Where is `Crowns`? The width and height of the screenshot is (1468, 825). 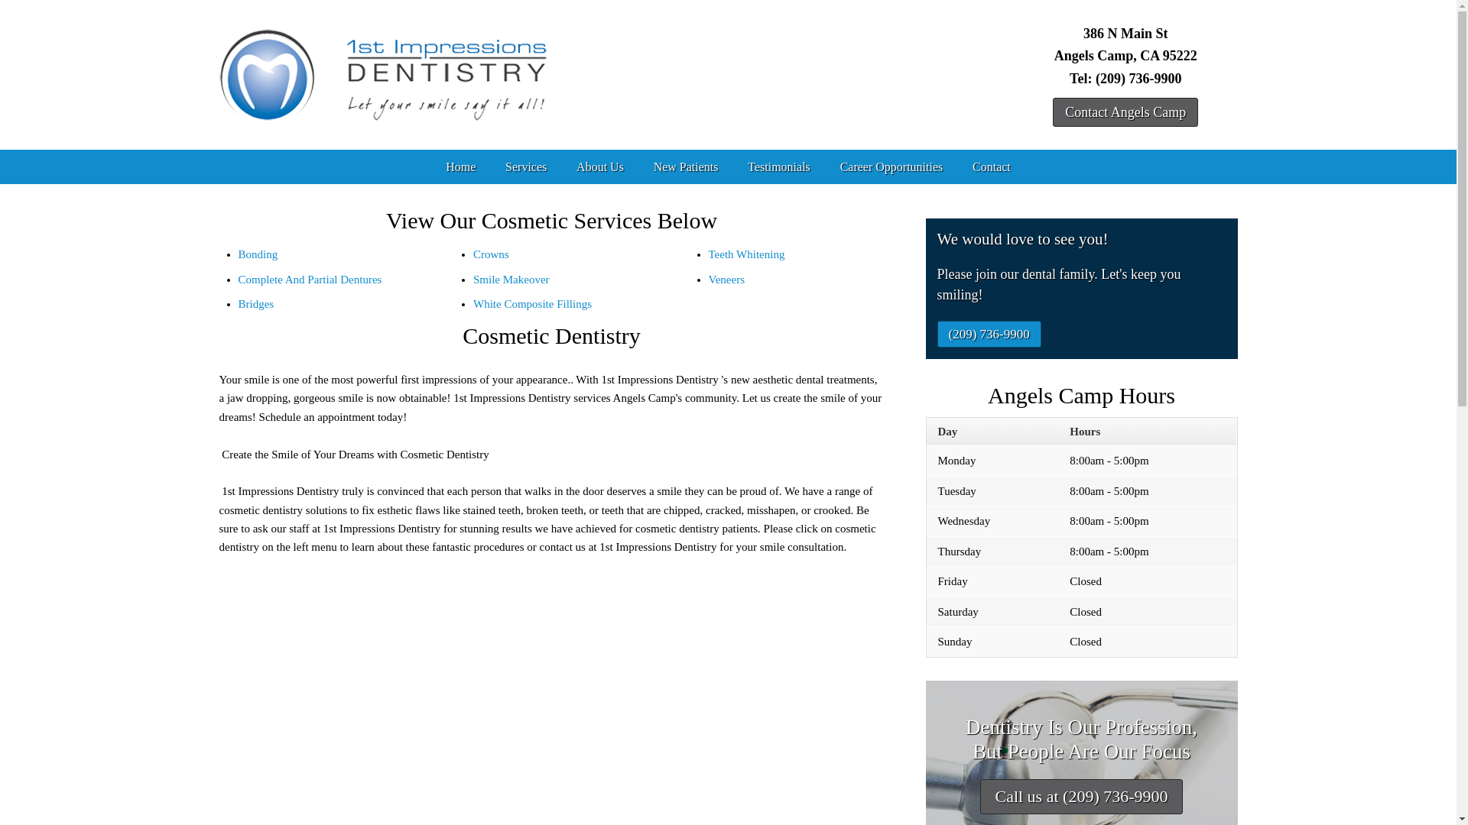
Crowns is located at coordinates (491, 254).